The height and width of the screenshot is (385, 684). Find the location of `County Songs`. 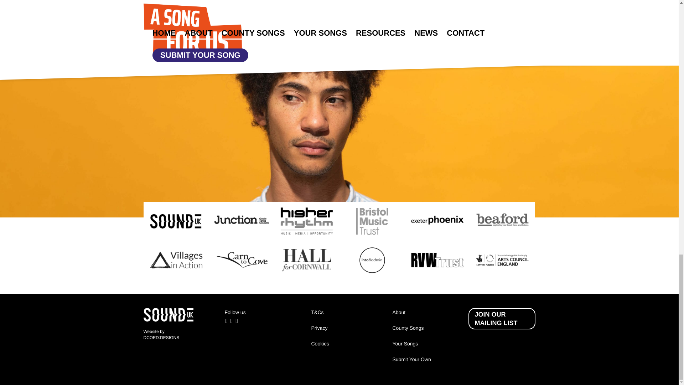

County Songs is located at coordinates (408, 328).